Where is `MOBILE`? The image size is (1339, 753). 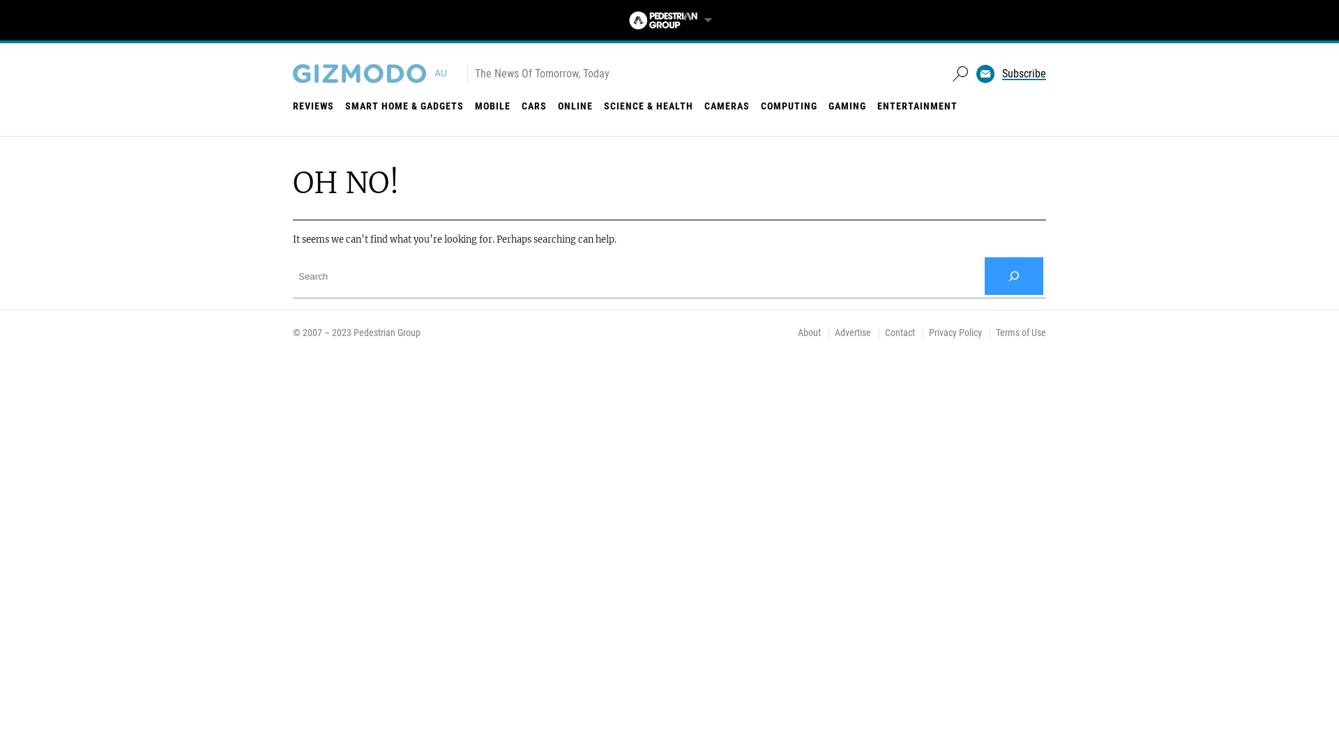
MOBILE is located at coordinates (492, 106).